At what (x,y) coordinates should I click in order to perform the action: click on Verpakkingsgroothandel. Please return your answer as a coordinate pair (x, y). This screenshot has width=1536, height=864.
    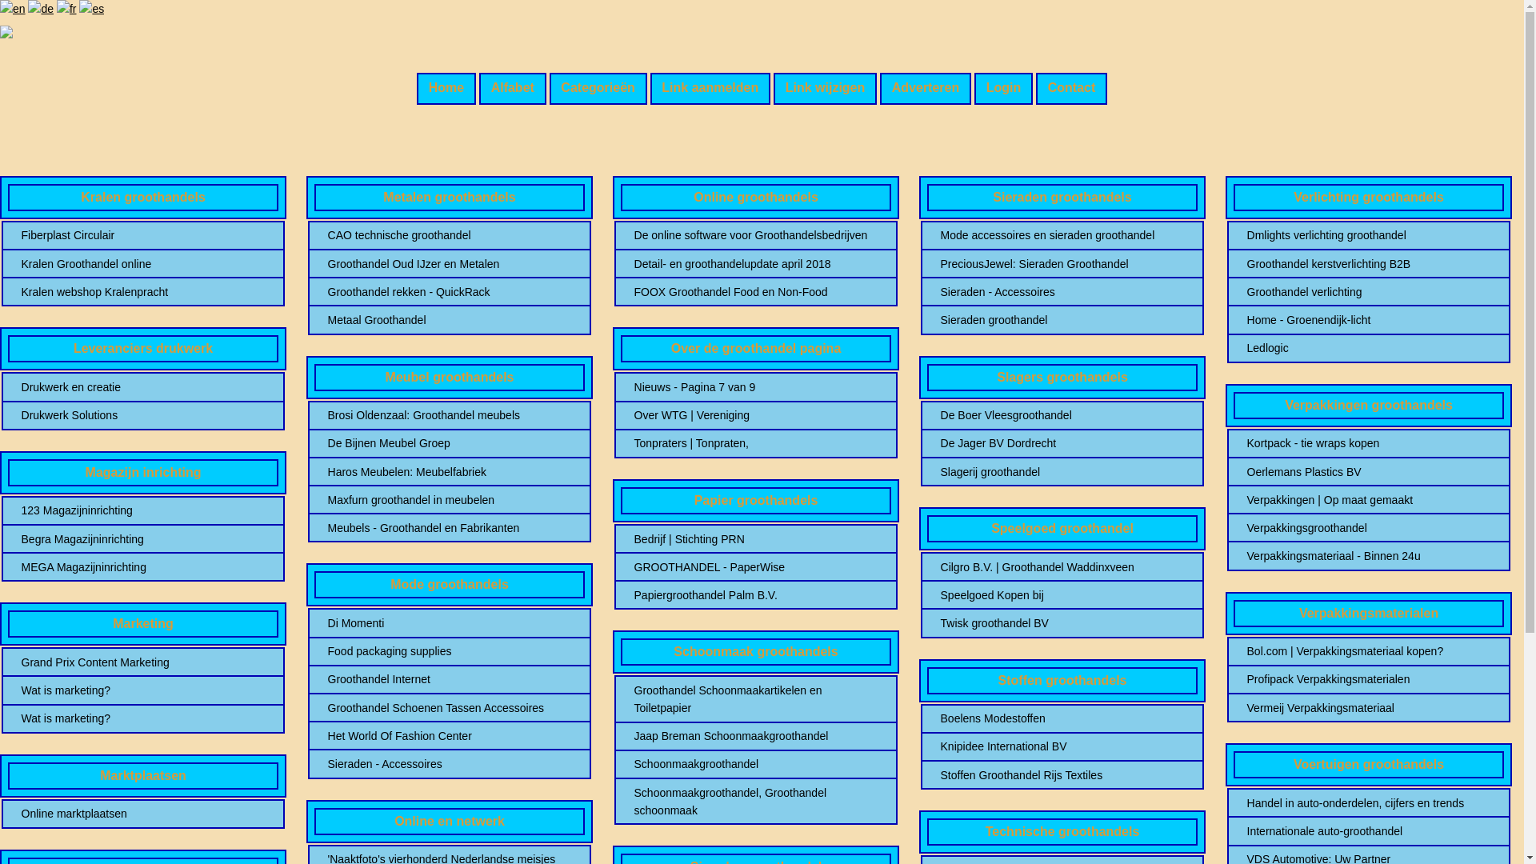
    Looking at the image, I should click on (1370, 528).